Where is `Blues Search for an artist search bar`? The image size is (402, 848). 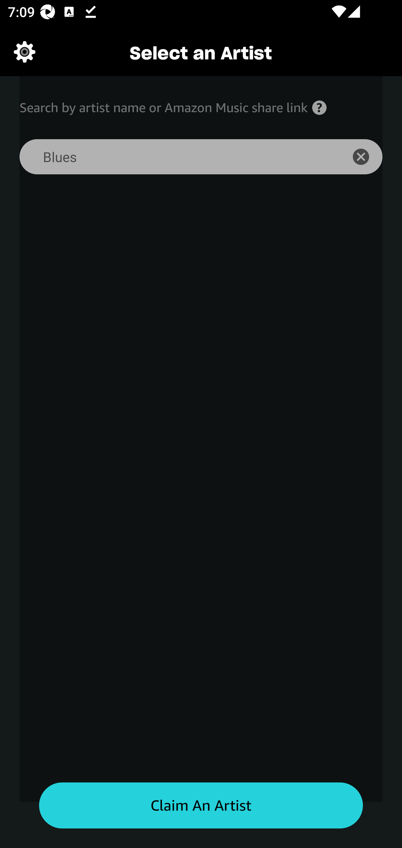 Blues Search for an artist search bar is located at coordinates (176, 157).